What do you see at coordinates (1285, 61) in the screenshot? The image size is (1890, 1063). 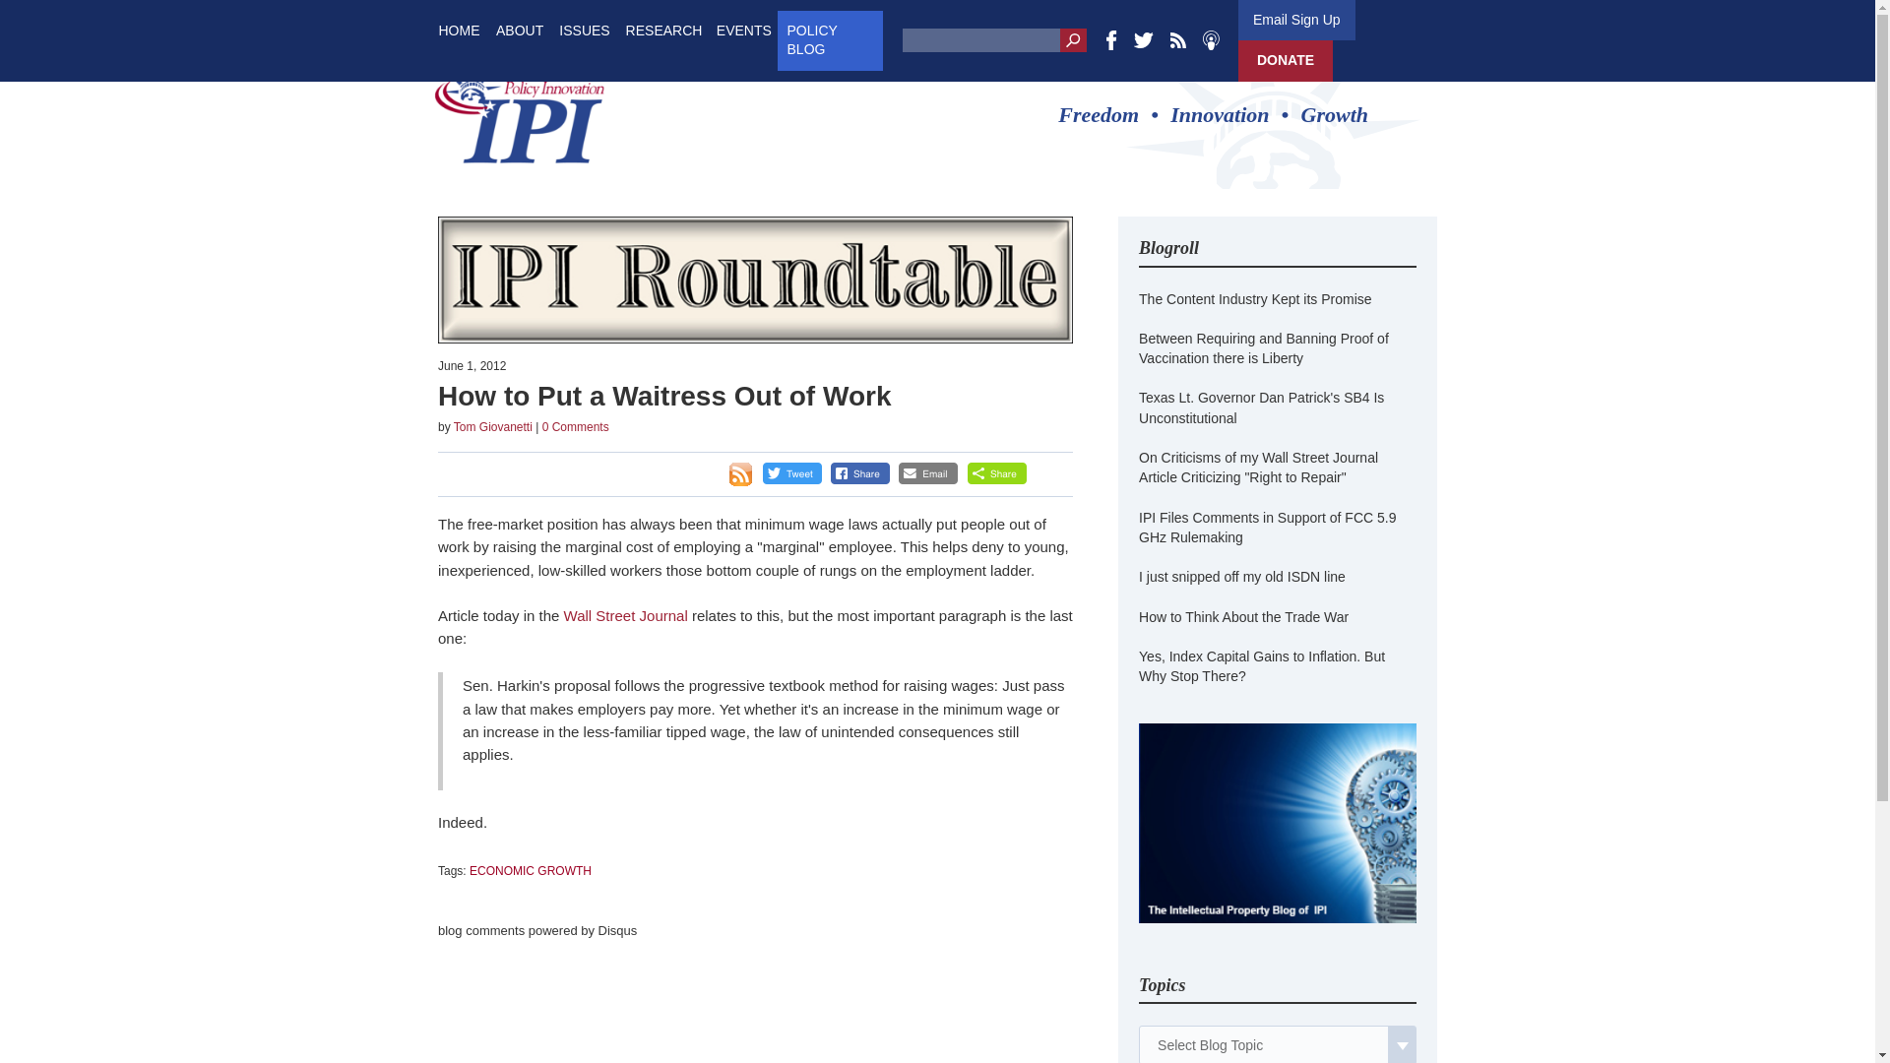 I see `DONATE` at bounding box center [1285, 61].